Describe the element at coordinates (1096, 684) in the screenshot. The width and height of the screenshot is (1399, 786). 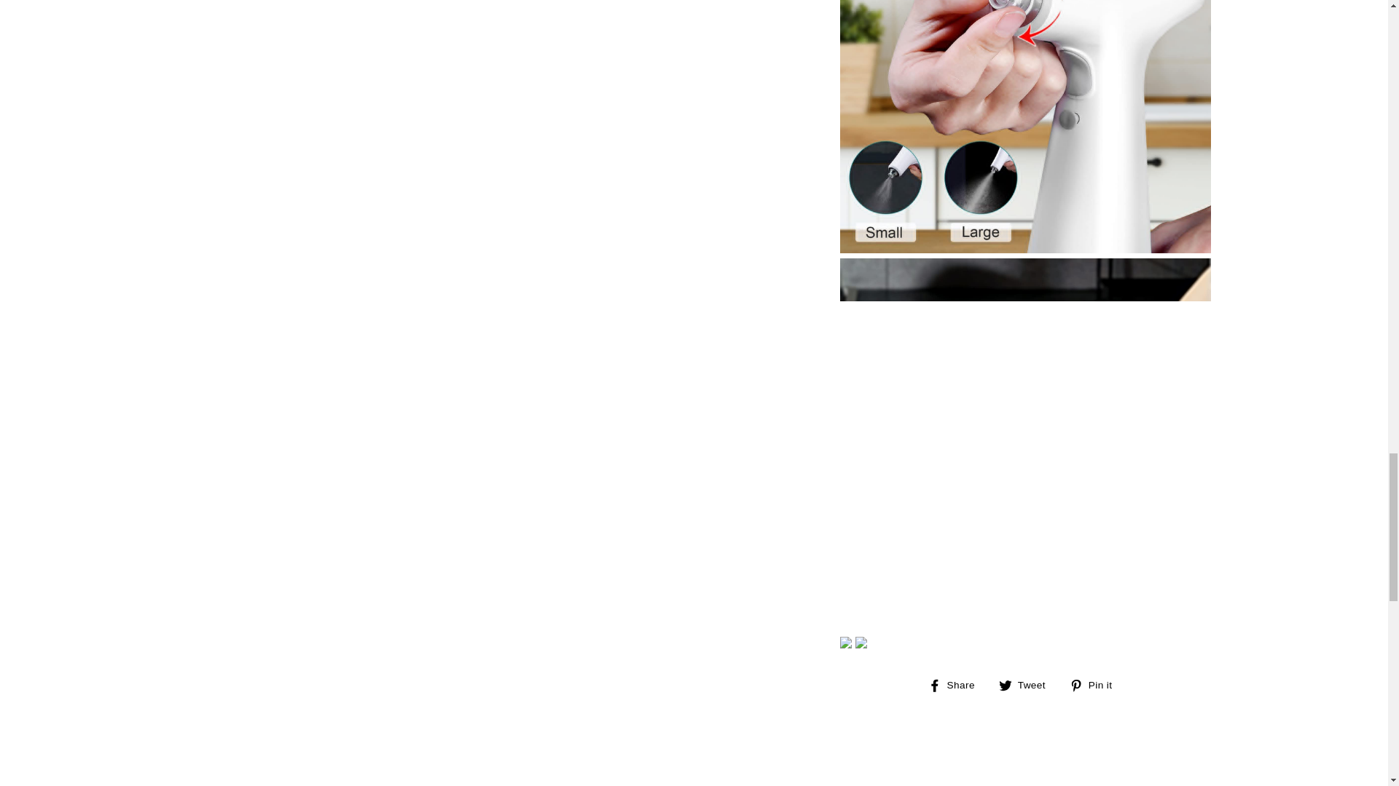
I see `Tweet on Twitter` at that location.